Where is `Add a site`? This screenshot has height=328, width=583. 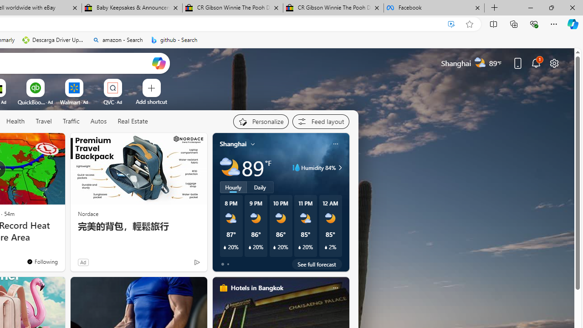 Add a site is located at coordinates (151, 102).